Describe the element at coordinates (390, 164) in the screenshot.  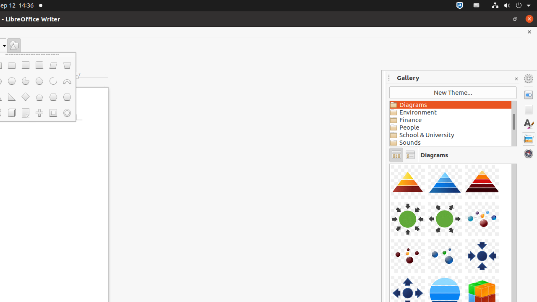
I see `Component-Circle05-Transparent-Red` at that location.